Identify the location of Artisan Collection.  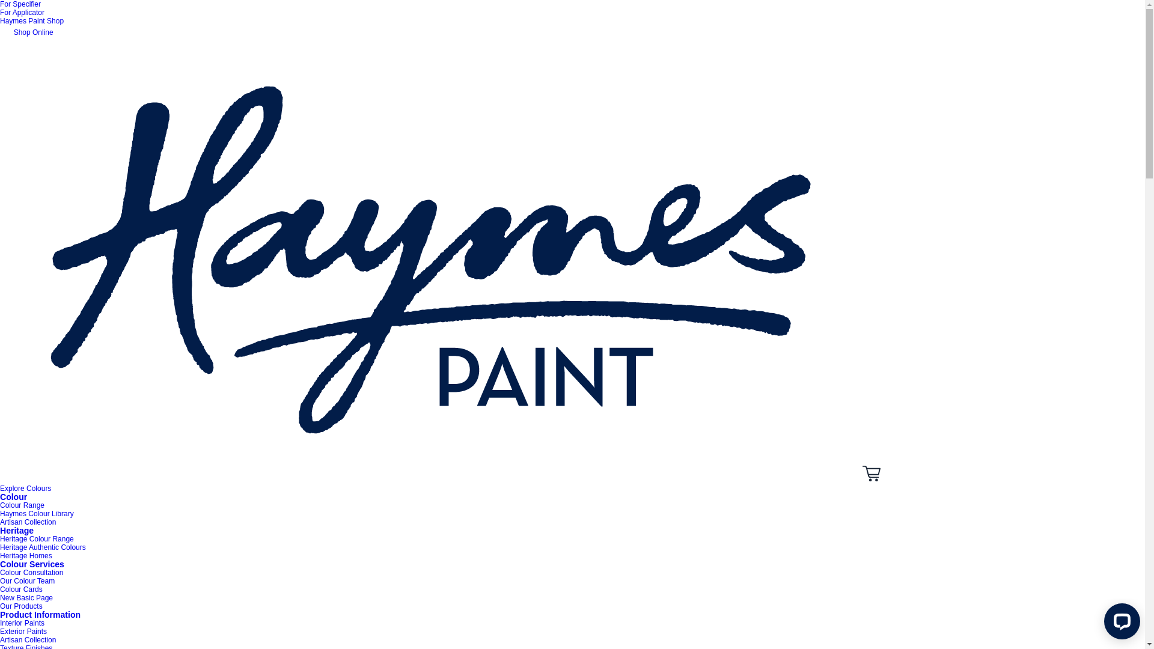
(28, 522).